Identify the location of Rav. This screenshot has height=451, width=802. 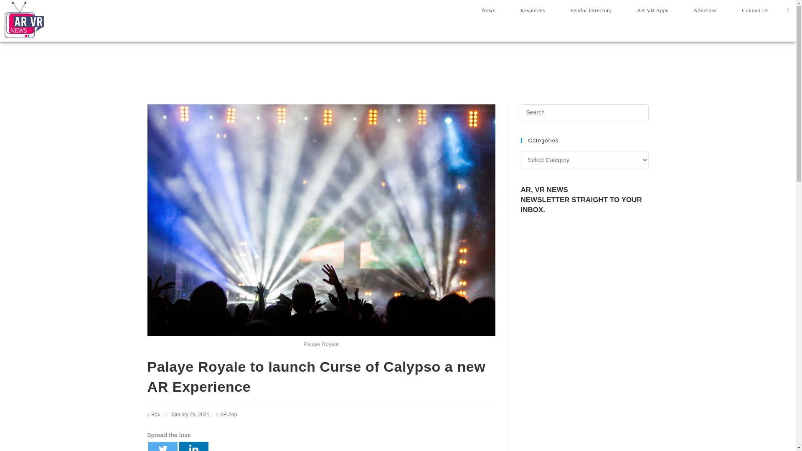
(155, 415).